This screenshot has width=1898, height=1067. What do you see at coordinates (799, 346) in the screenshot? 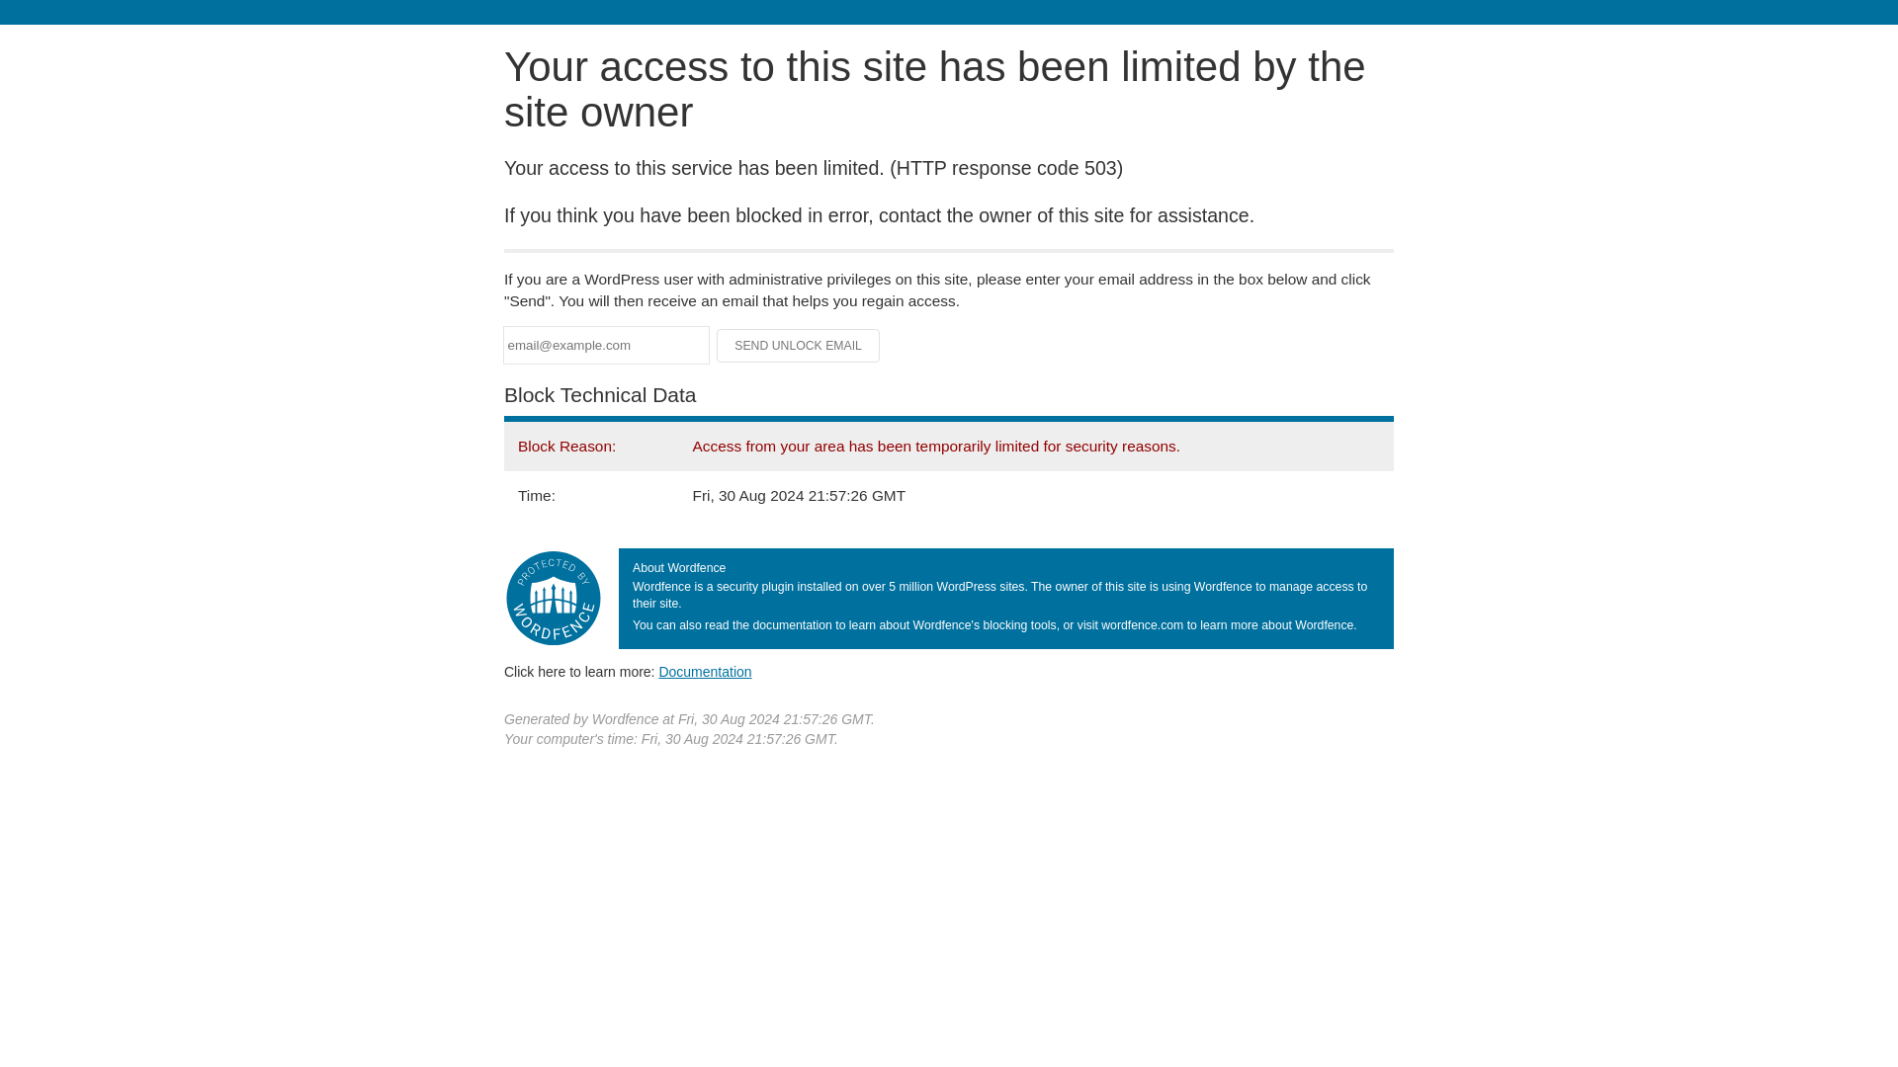
I see `Send Unlock Email` at bounding box center [799, 346].